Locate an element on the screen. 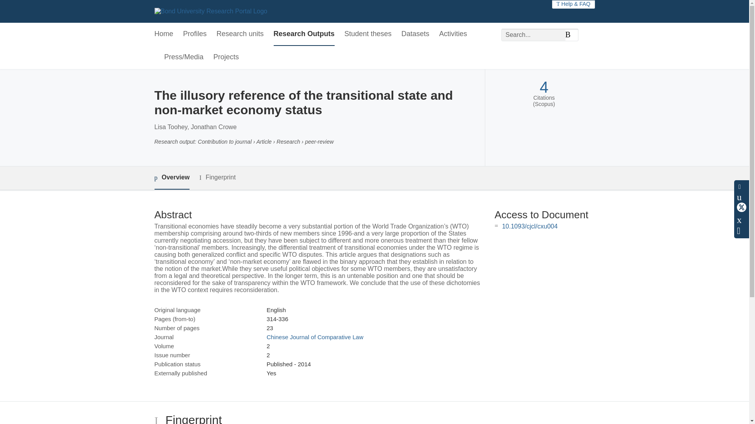 The height and width of the screenshot is (424, 755). Student theses is located at coordinates (368, 34).